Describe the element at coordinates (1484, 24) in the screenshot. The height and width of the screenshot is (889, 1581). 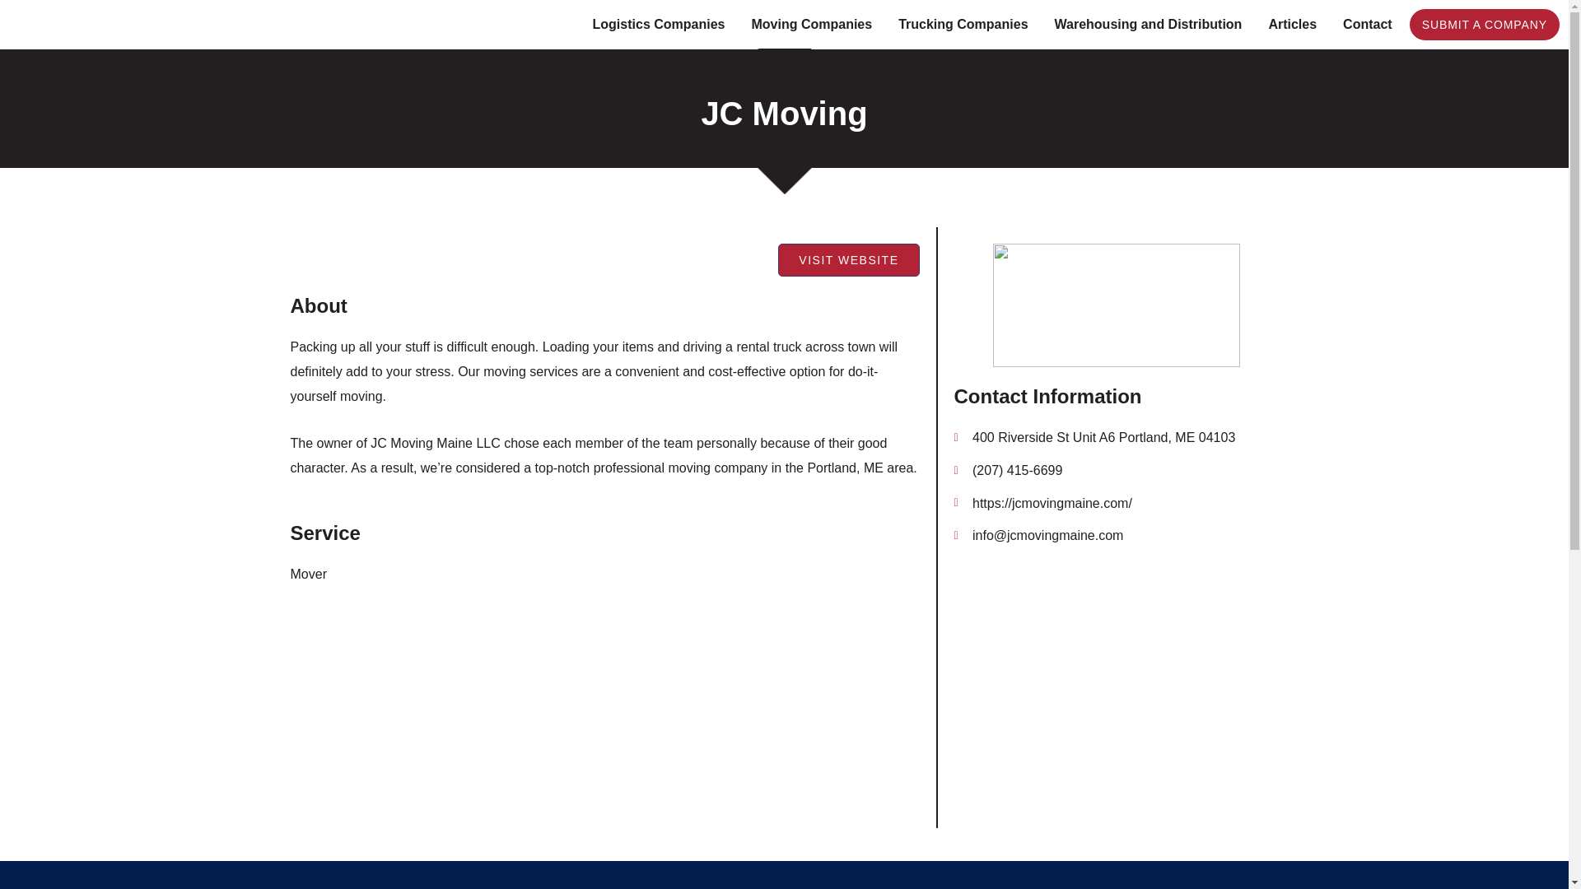
I see `SUBMIT A COMPANY` at that location.